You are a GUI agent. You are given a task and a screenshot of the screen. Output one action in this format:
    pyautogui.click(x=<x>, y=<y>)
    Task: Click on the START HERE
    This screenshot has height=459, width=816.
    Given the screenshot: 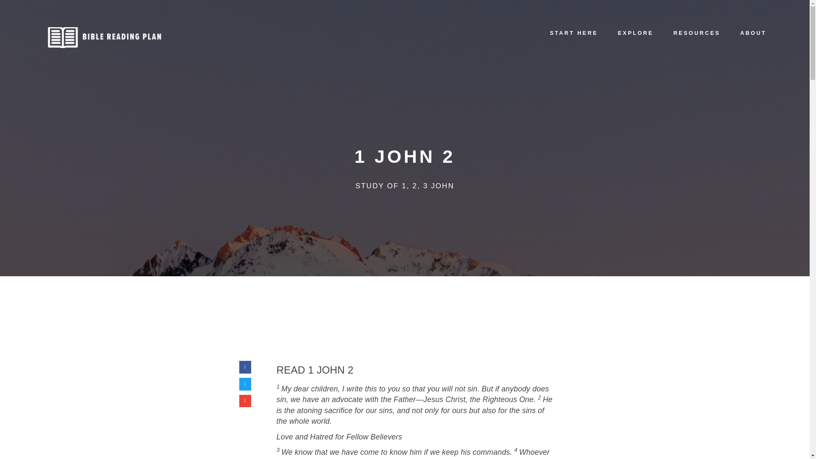 What is the action you would take?
    pyautogui.click(x=574, y=16)
    